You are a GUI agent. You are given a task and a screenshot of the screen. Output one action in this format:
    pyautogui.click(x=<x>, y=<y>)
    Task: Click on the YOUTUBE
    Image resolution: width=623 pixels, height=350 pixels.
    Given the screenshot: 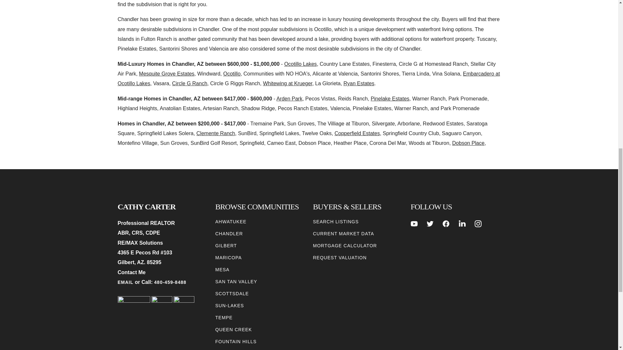 What is the action you would take?
    pyautogui.click(x=414, y=224)
    